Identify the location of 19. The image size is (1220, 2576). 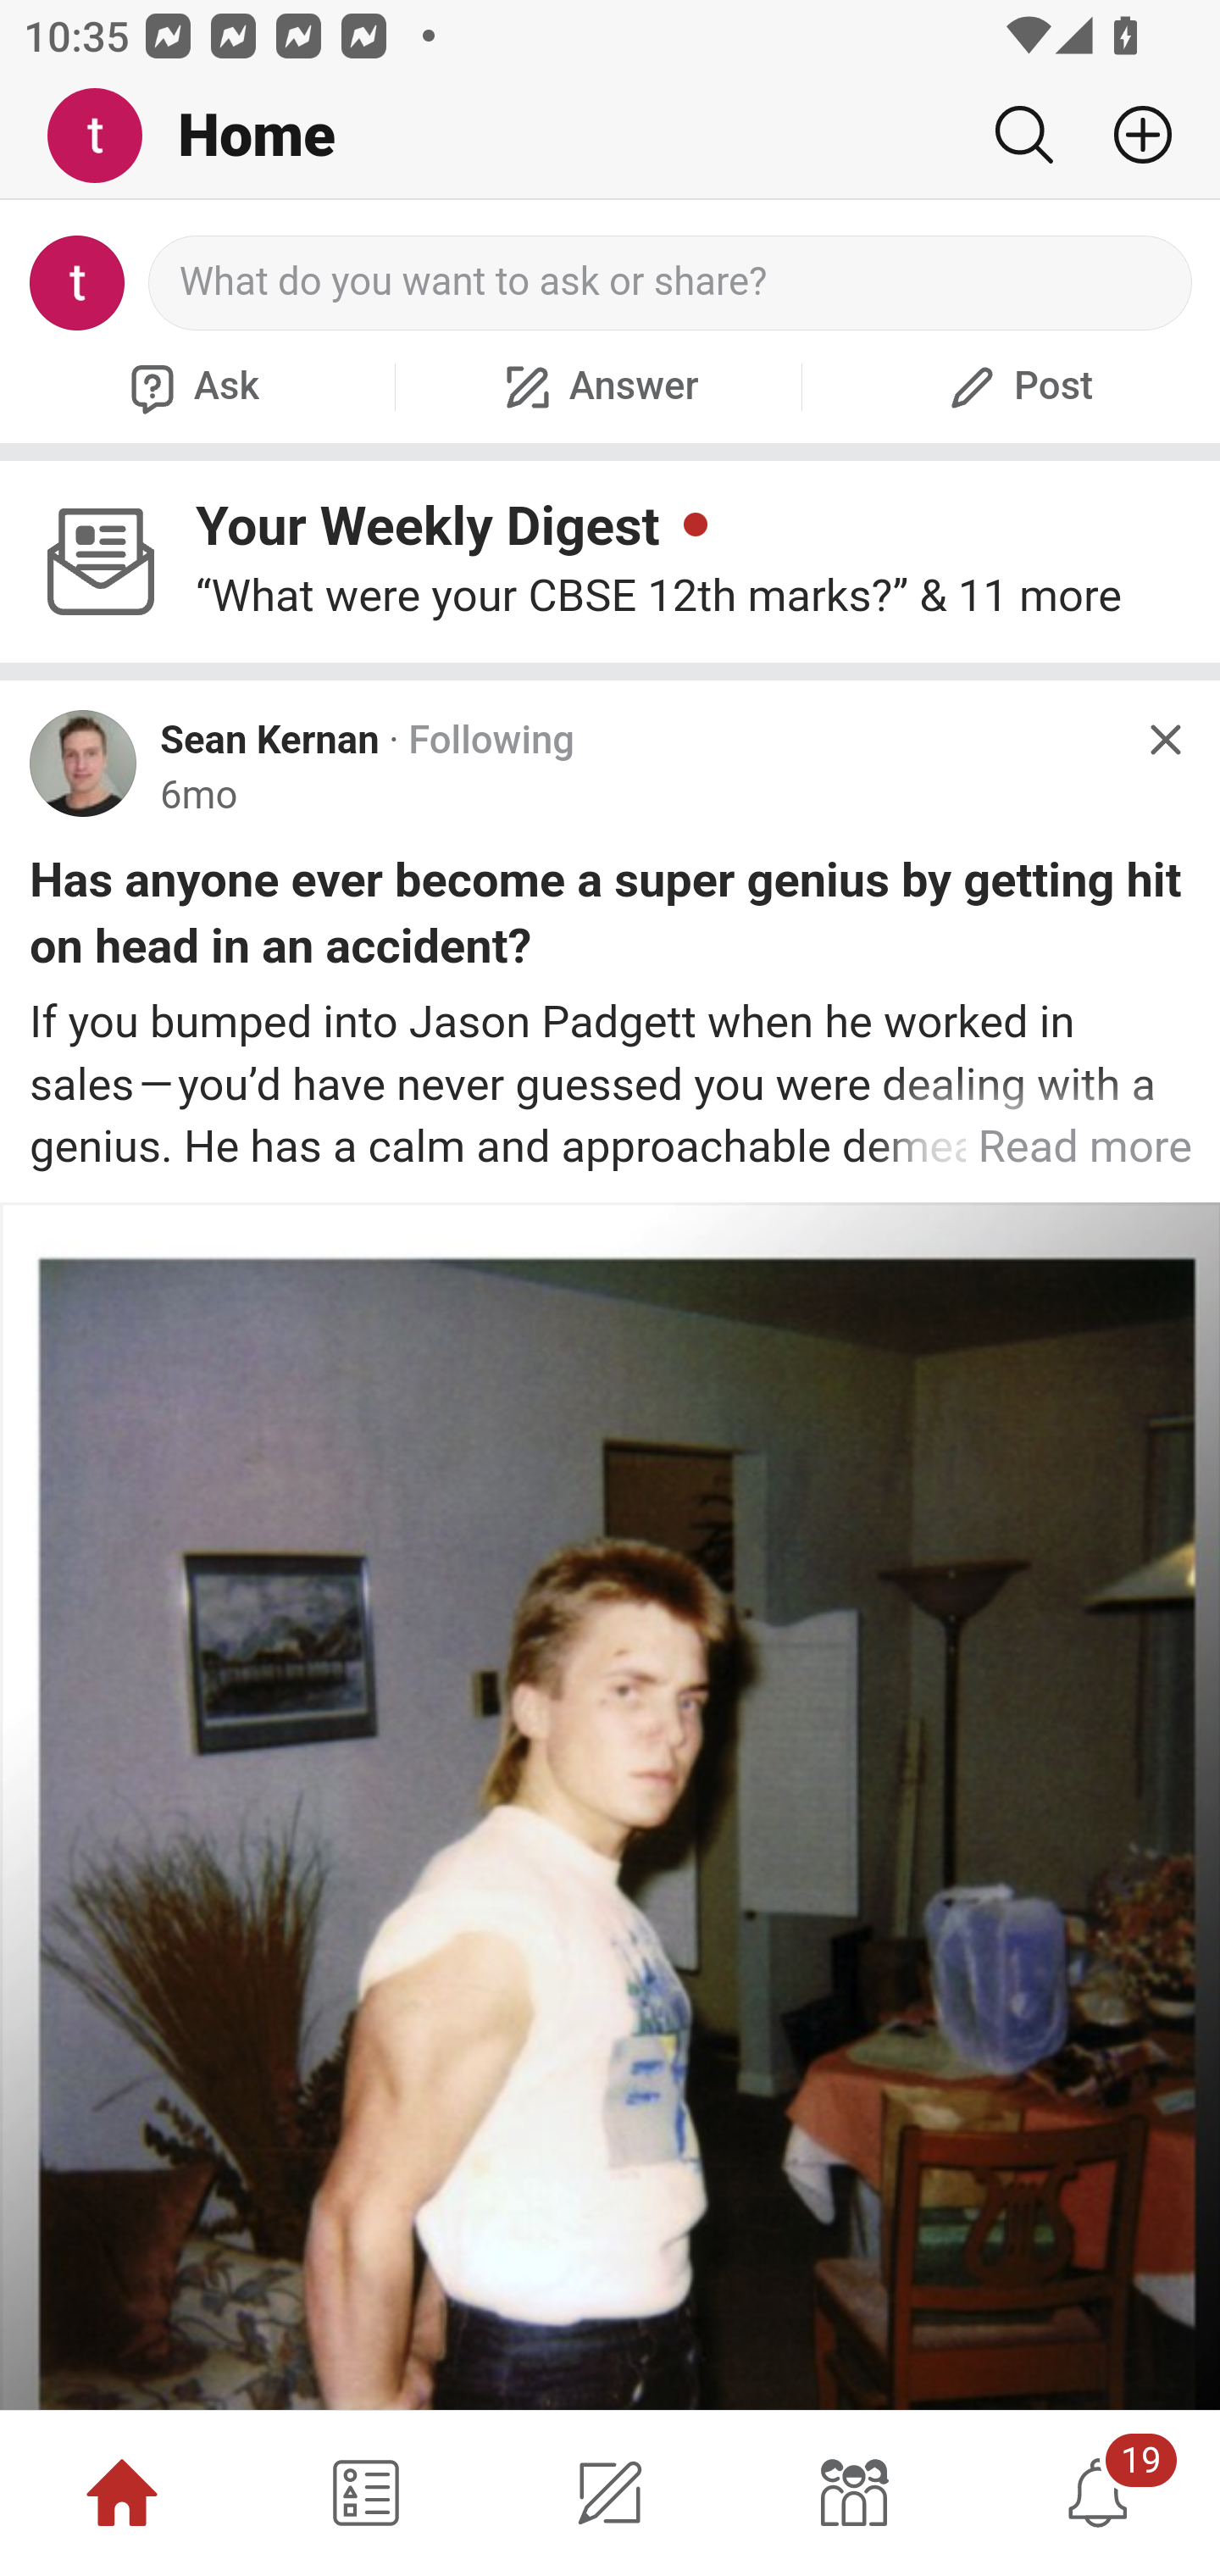
(1098, 2493).